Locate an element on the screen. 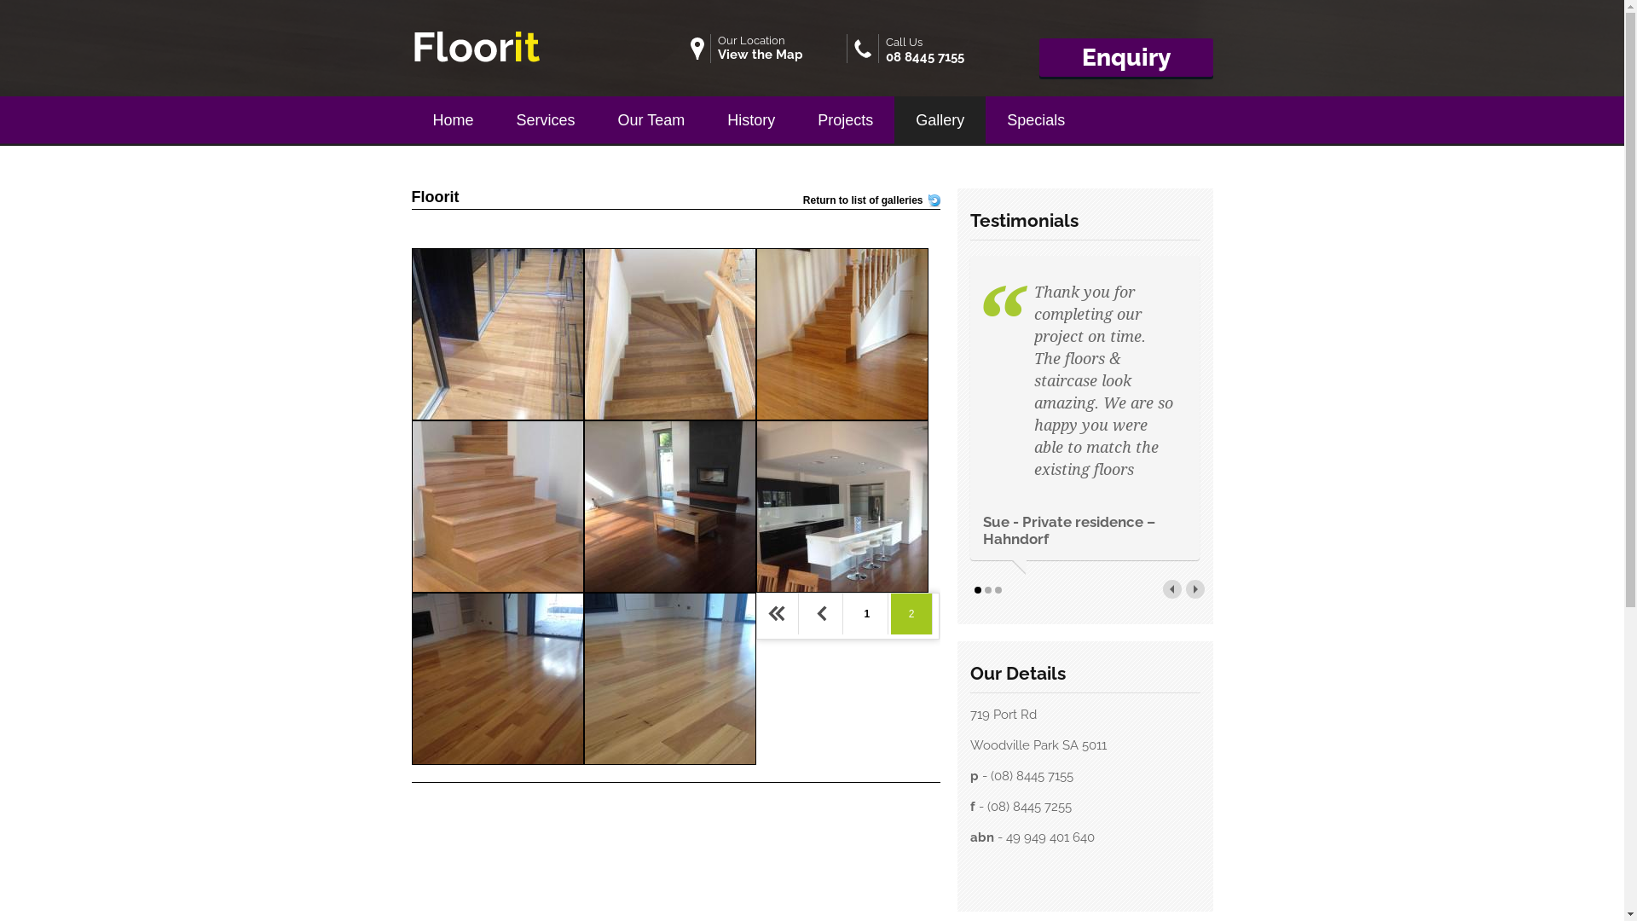 The height and width of the screenshot is (921, 1637). Specials is located at coordinates (1036, 117).